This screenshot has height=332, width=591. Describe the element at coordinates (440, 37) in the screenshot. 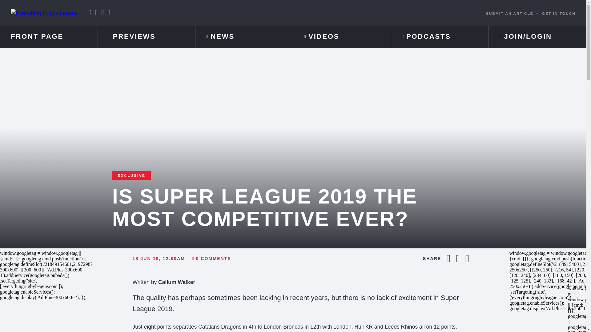

I see `PODCASTS` at that location.